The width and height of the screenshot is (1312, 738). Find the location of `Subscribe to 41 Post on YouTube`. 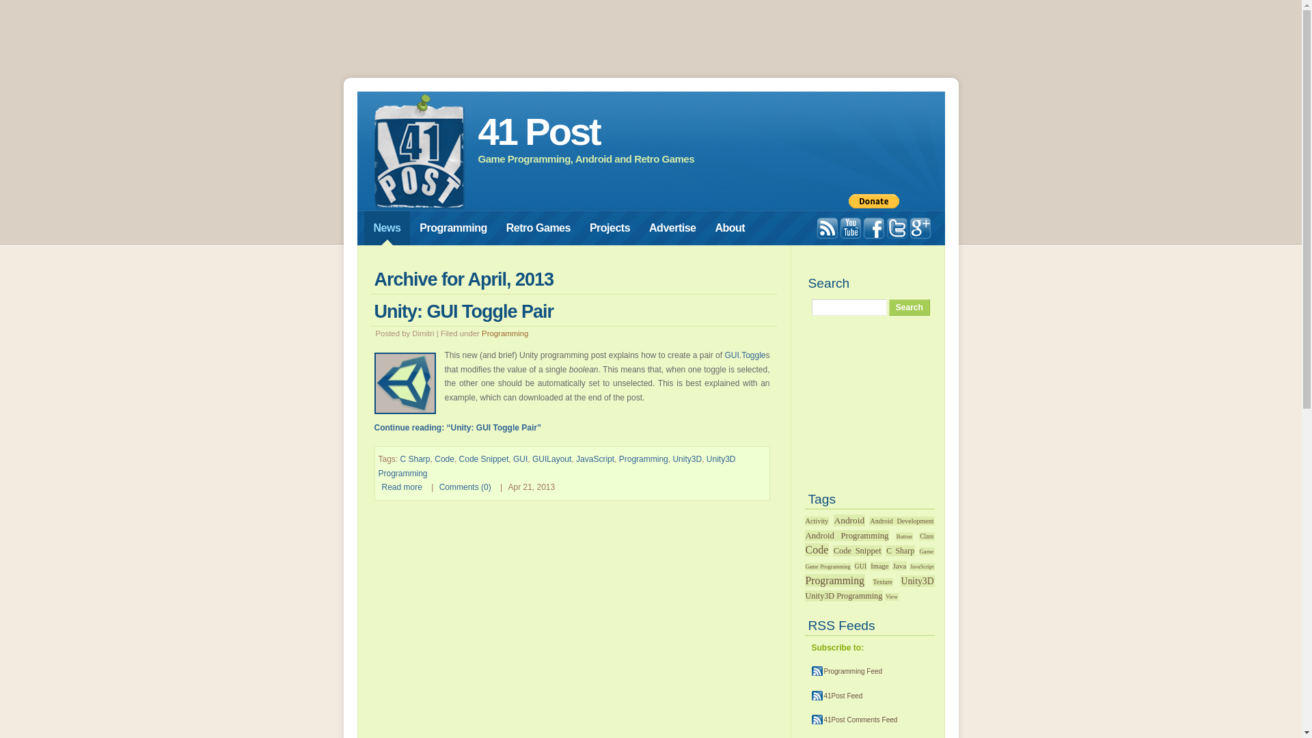

Subscribe to 41 Post on YouTube is located at coordinates (850, 228).